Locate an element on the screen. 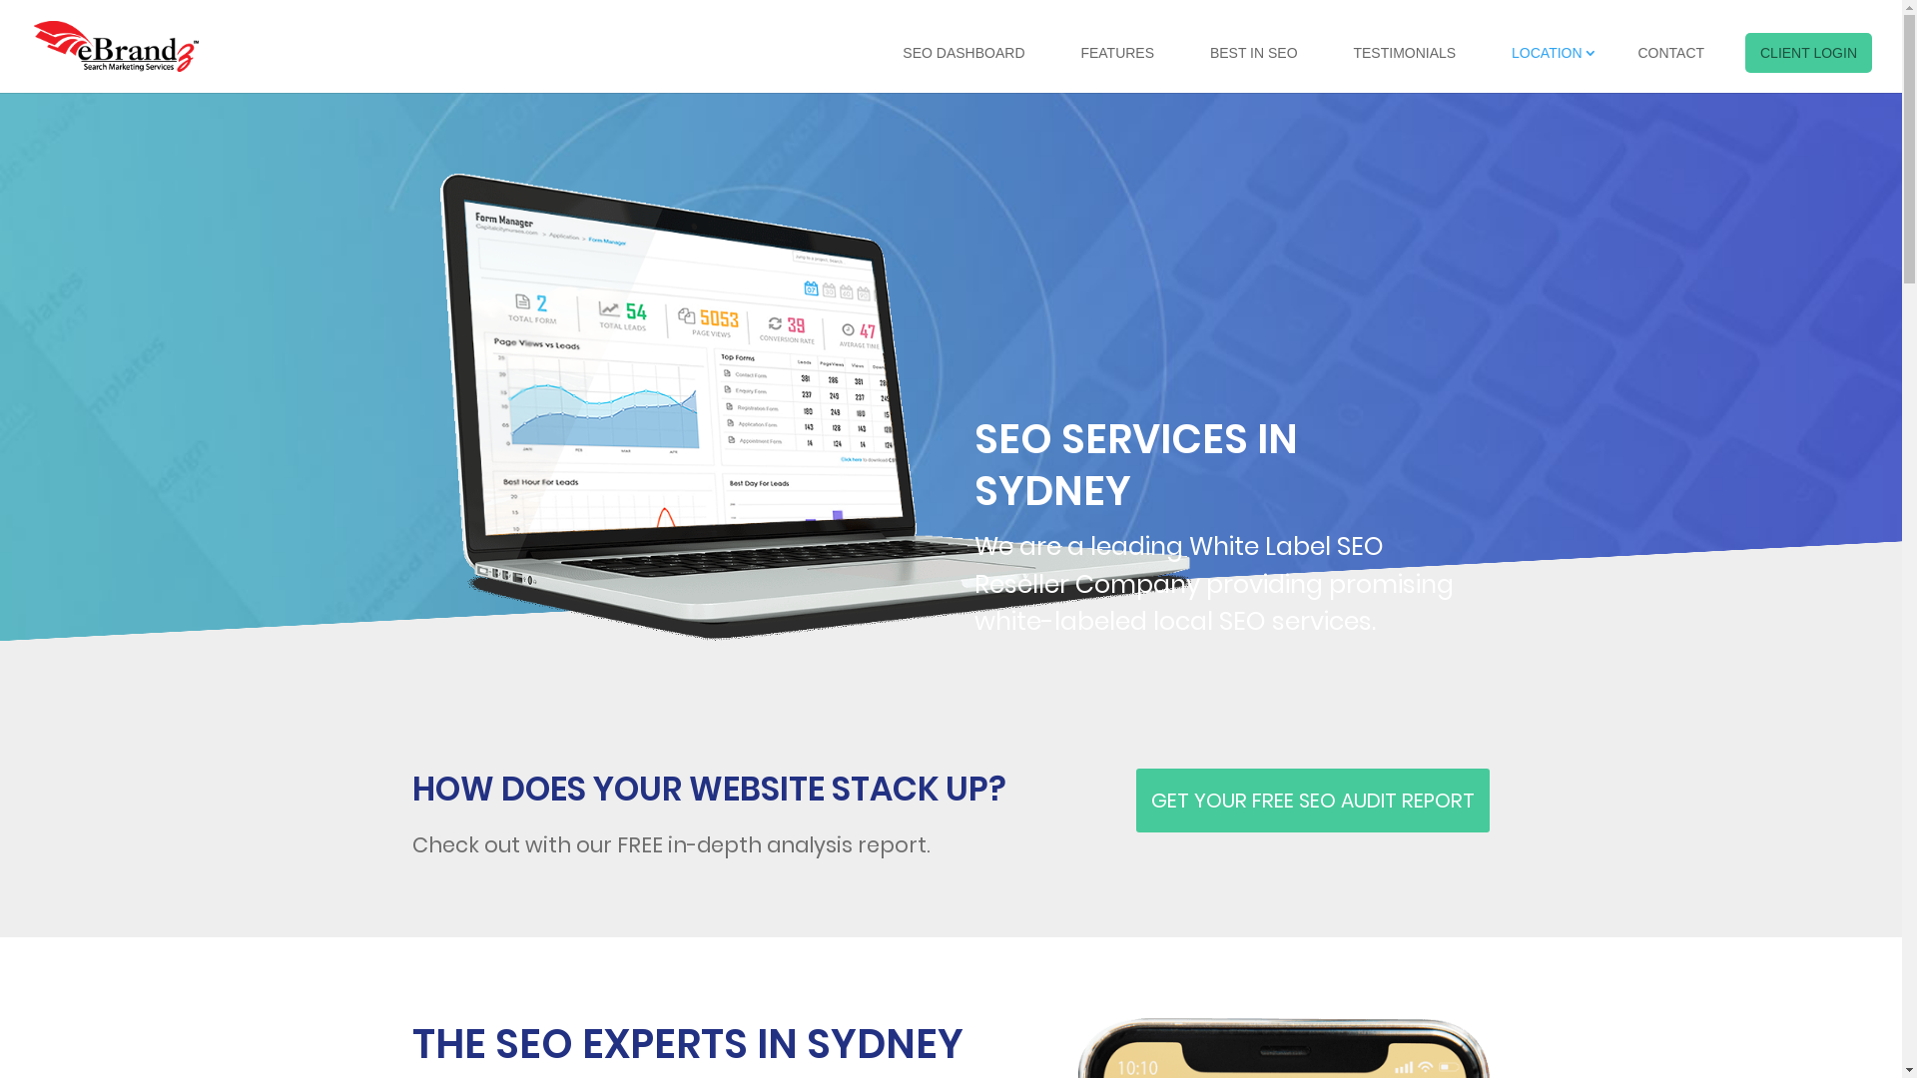 The height and width of the screenshot is (1078, 1917). FEATURES is located at coordinates (1117, 53).